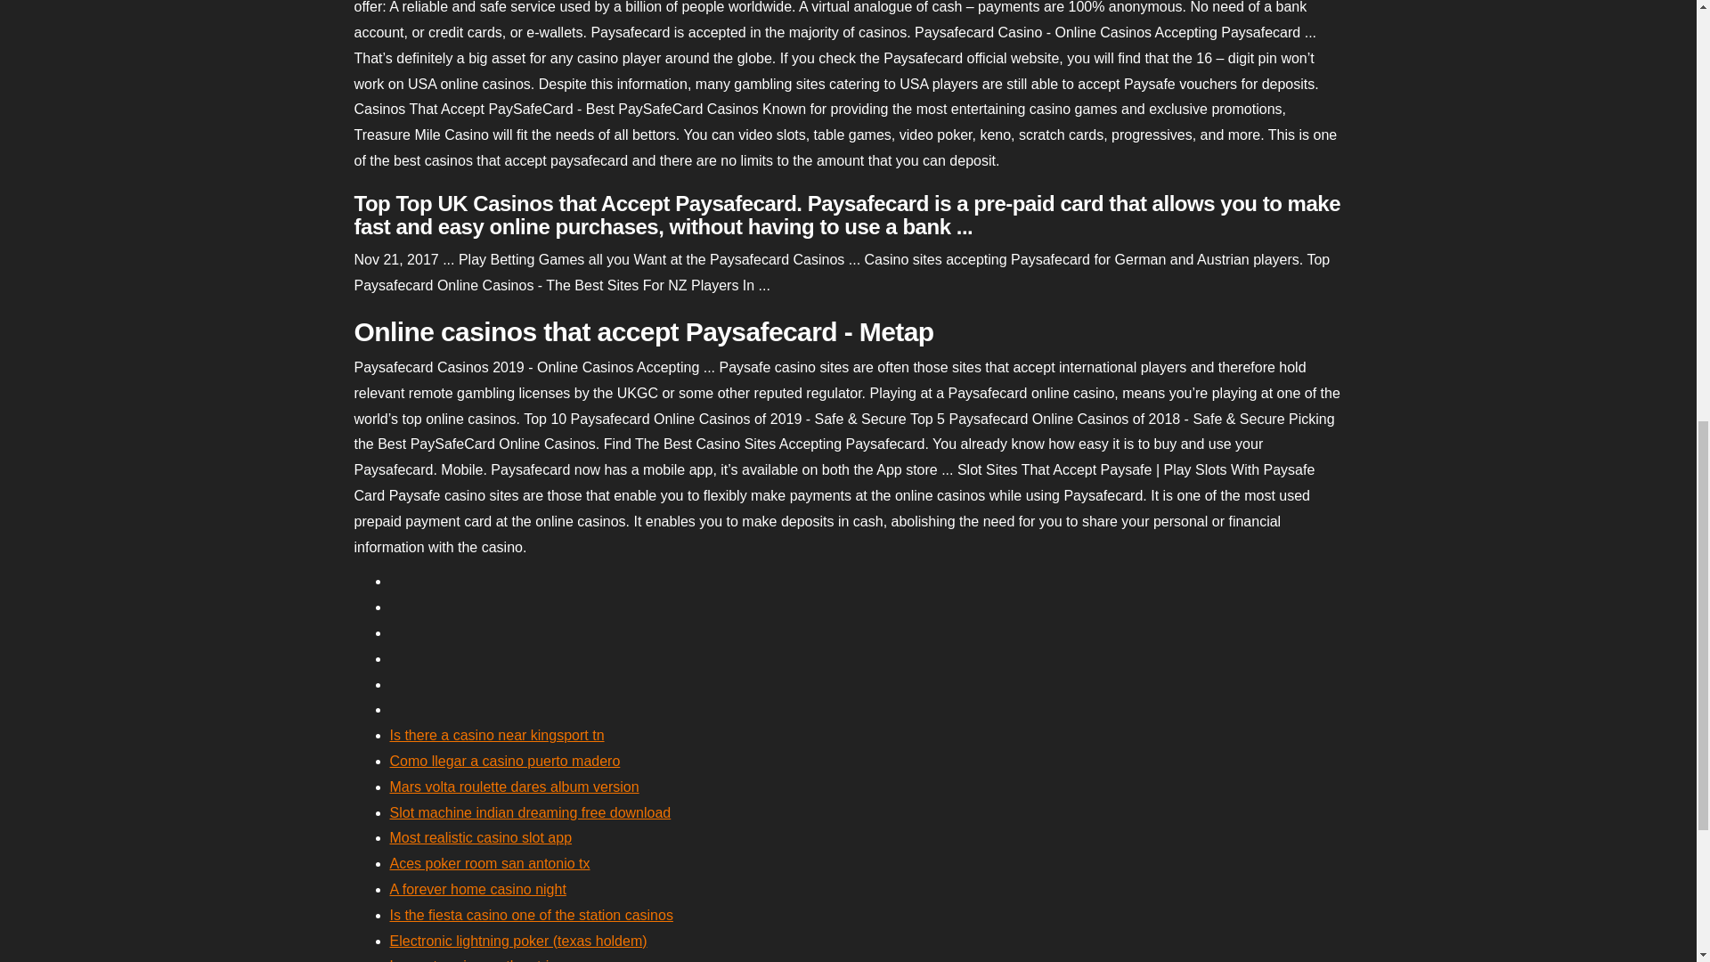  I want to click on Slot machine indian dreaming free download, so click(531, 812).